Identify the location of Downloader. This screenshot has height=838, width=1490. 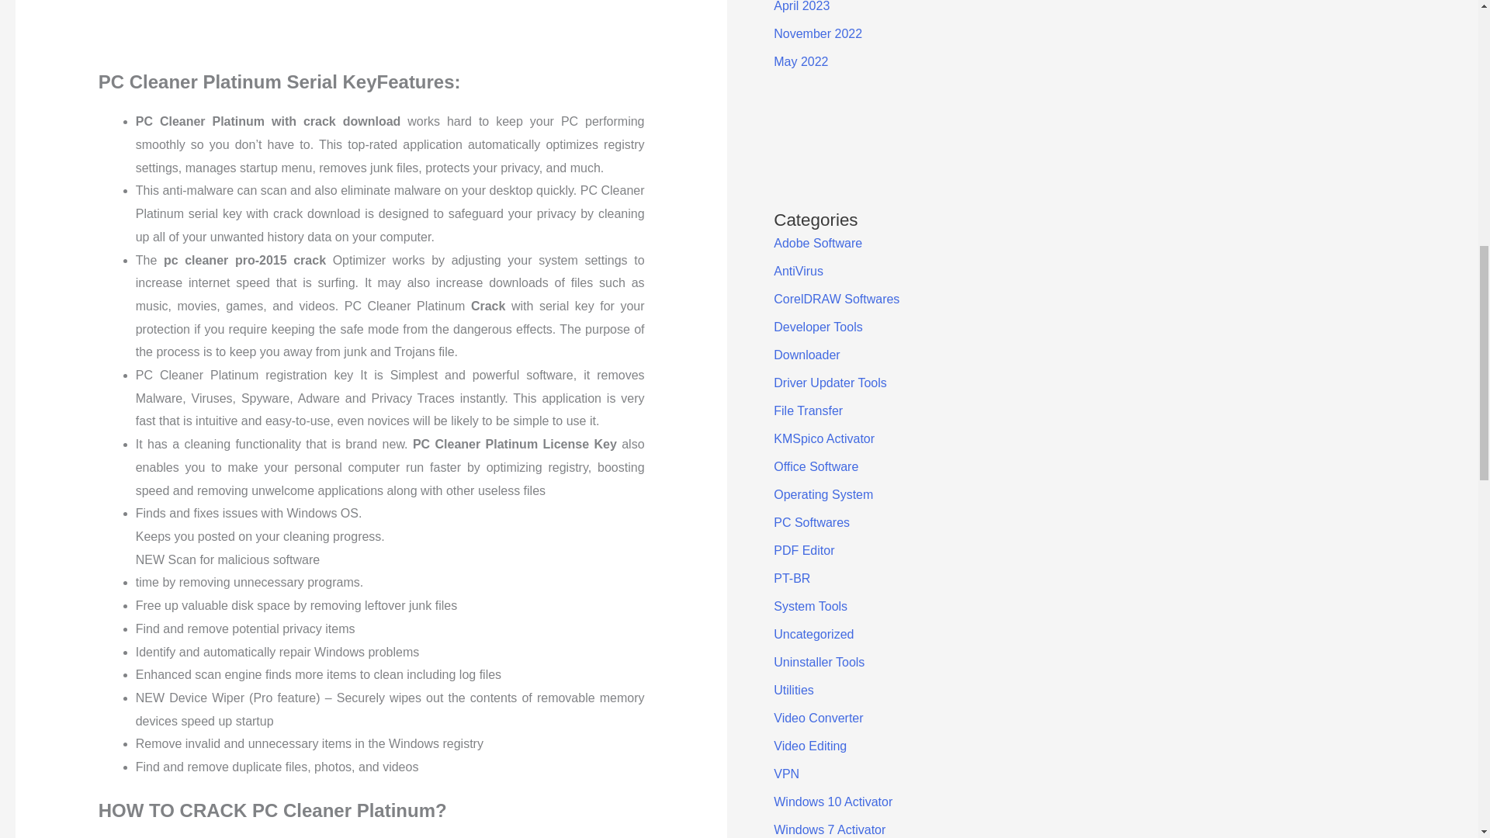
(806, 355).